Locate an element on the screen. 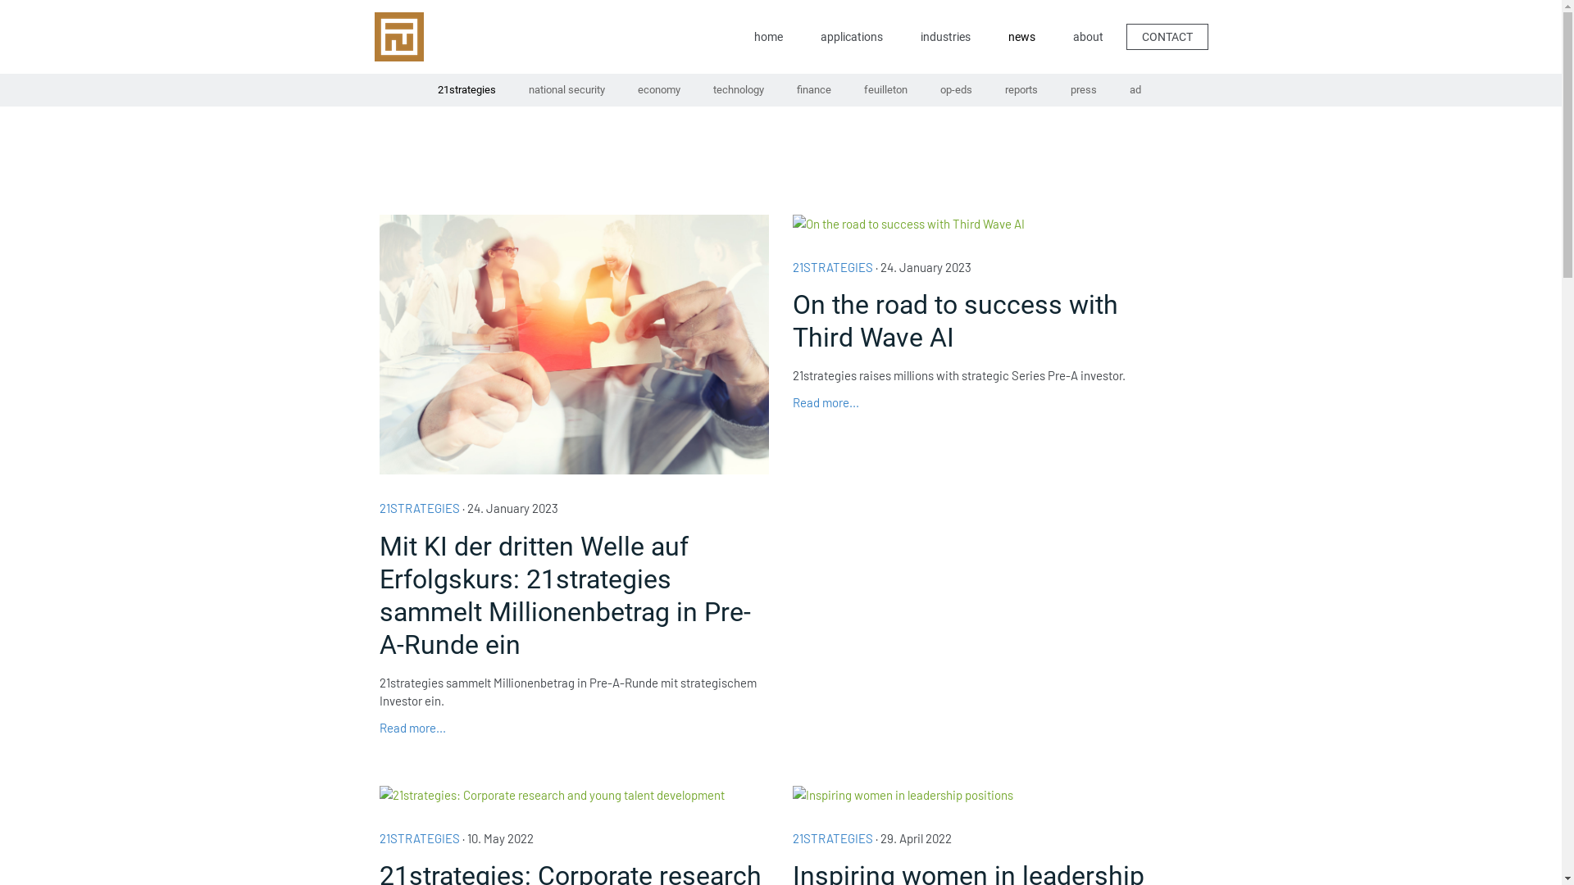 The width and height of the screenshot is (1574, 885). CONTACT is located at coordinates (1167, 36).